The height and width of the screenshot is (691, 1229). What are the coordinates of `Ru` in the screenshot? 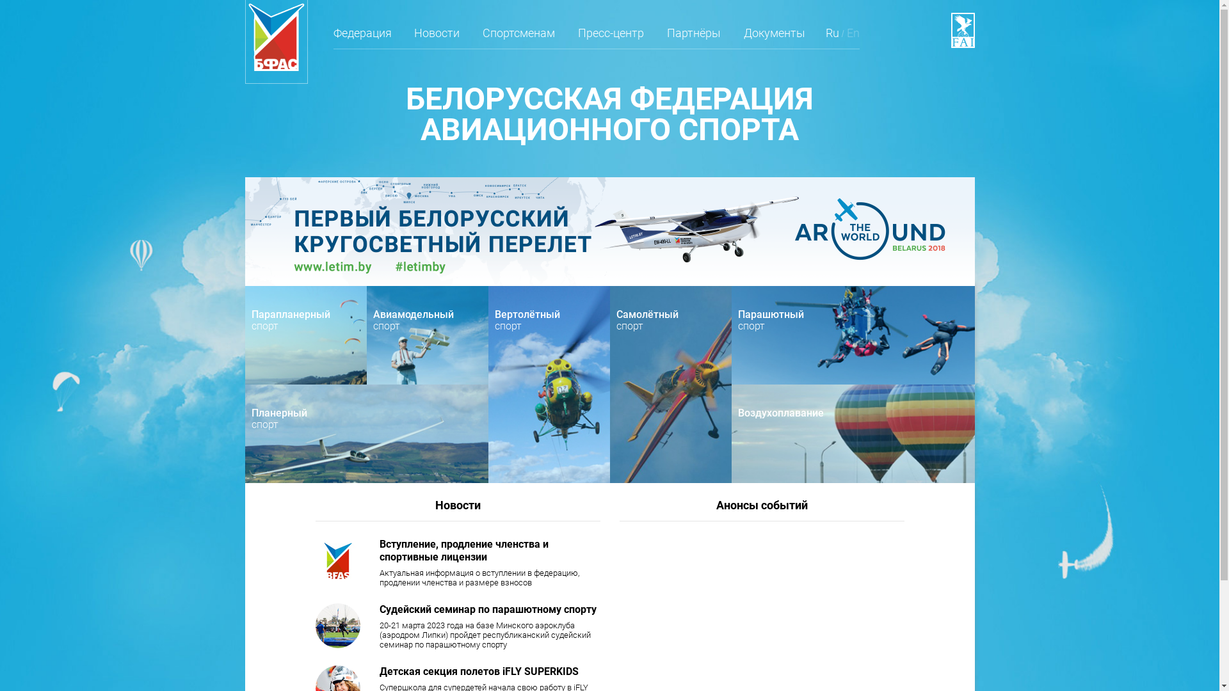 It's located at (832, 38).